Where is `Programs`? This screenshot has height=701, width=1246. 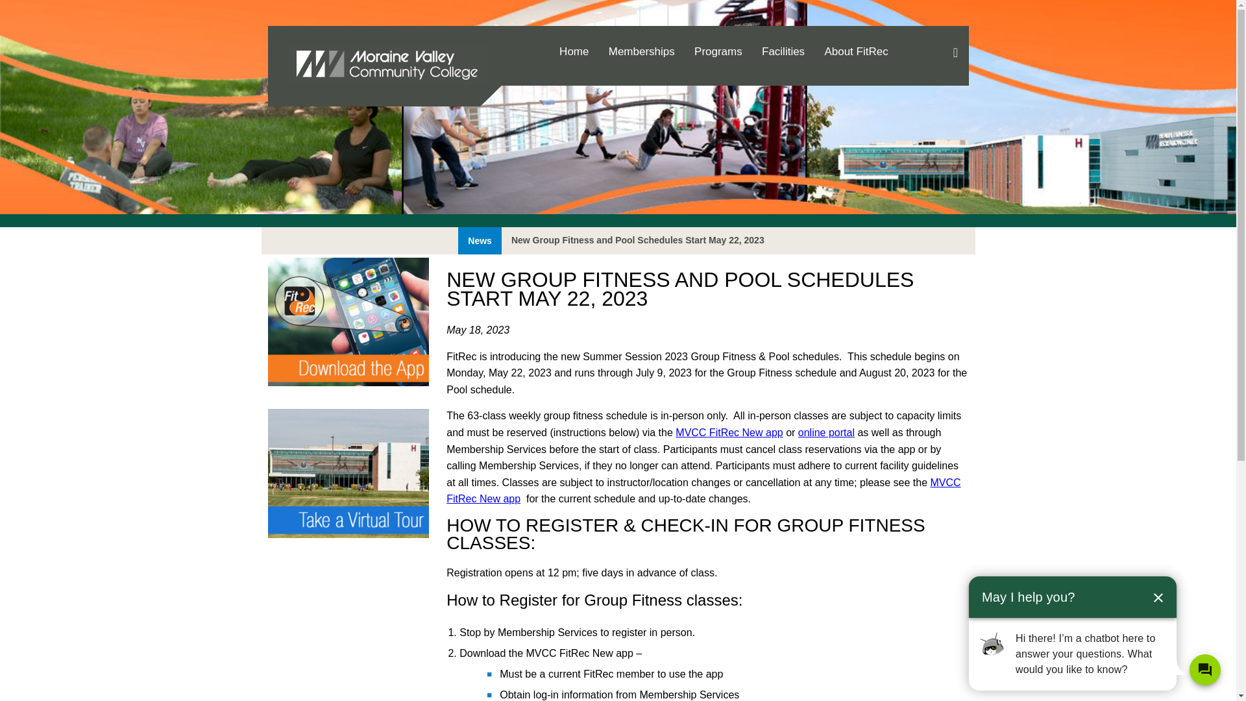
Programs is located at coordinates (718, 52).